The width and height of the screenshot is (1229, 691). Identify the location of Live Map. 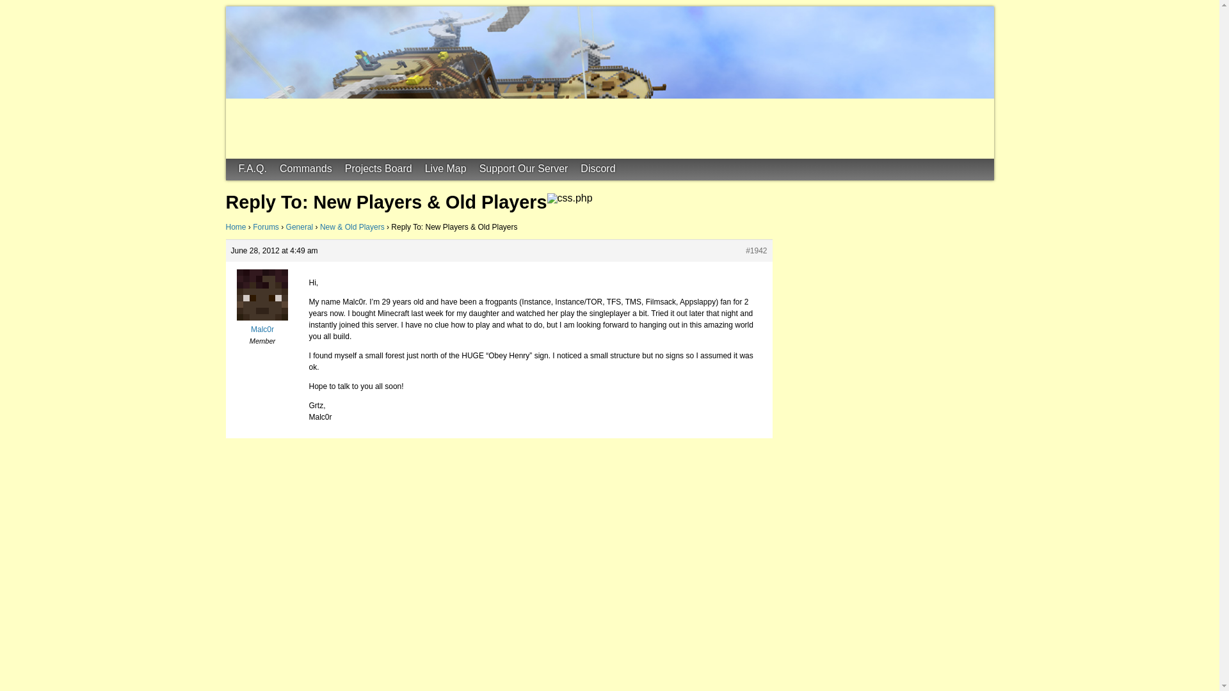
(446, 169).